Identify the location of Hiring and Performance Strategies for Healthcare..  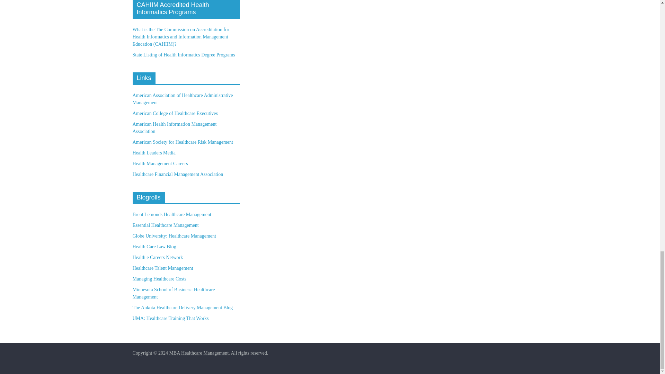
(162, 268).